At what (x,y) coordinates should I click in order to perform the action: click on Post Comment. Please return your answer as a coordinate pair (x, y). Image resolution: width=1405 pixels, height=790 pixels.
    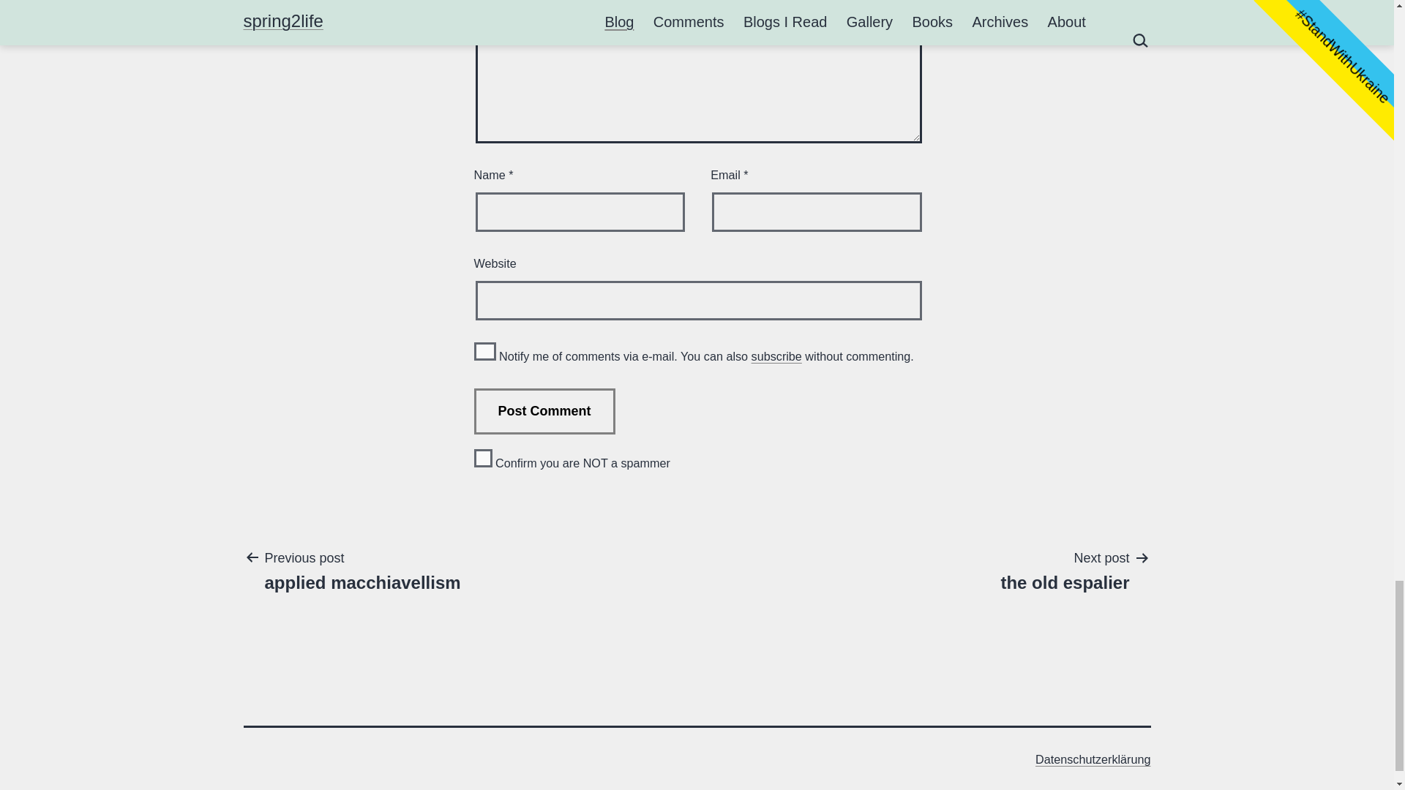
    Looking at the image, I should click on (1065, 571).